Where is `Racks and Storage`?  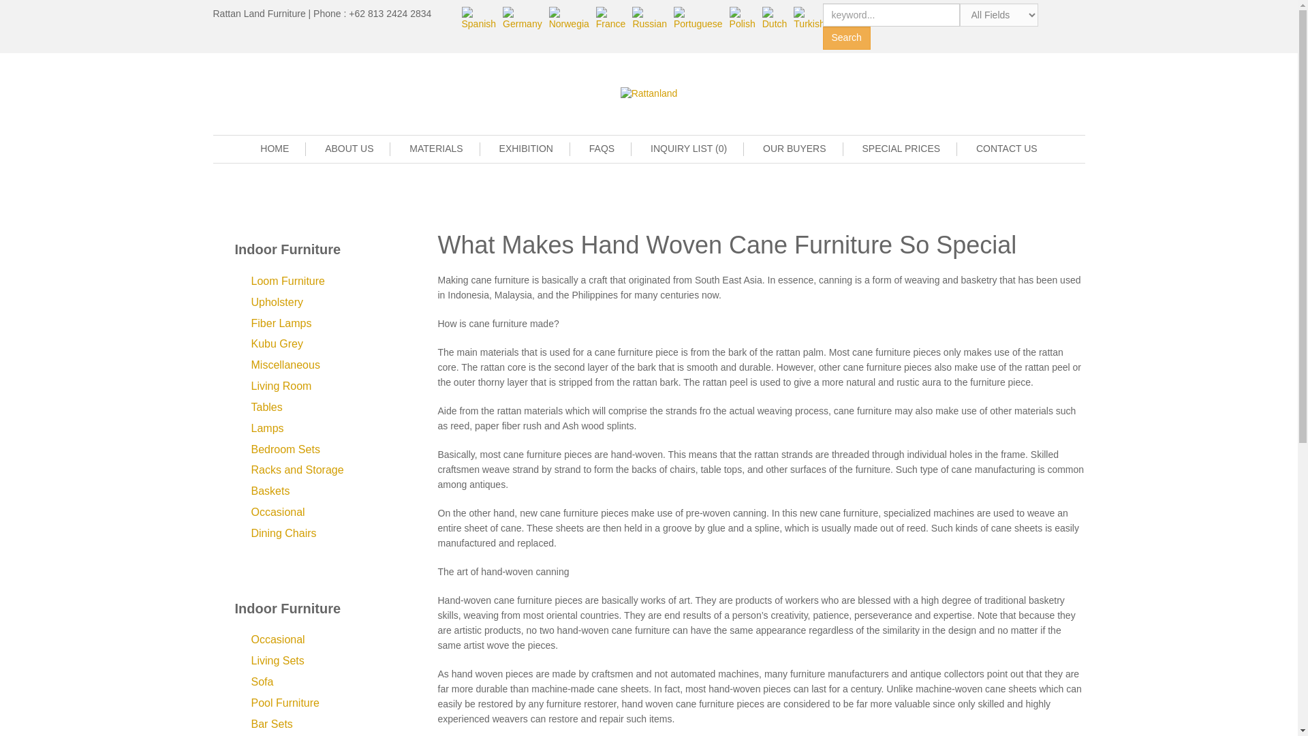 Racks and Storage is located at coordinates (297, 470).